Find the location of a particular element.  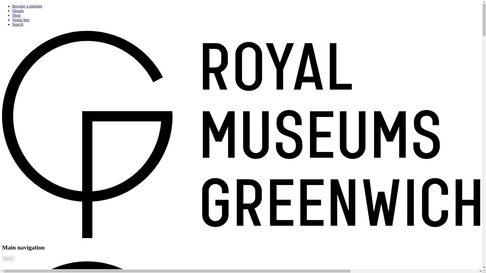

Menu is located at coordinates (8, 259).